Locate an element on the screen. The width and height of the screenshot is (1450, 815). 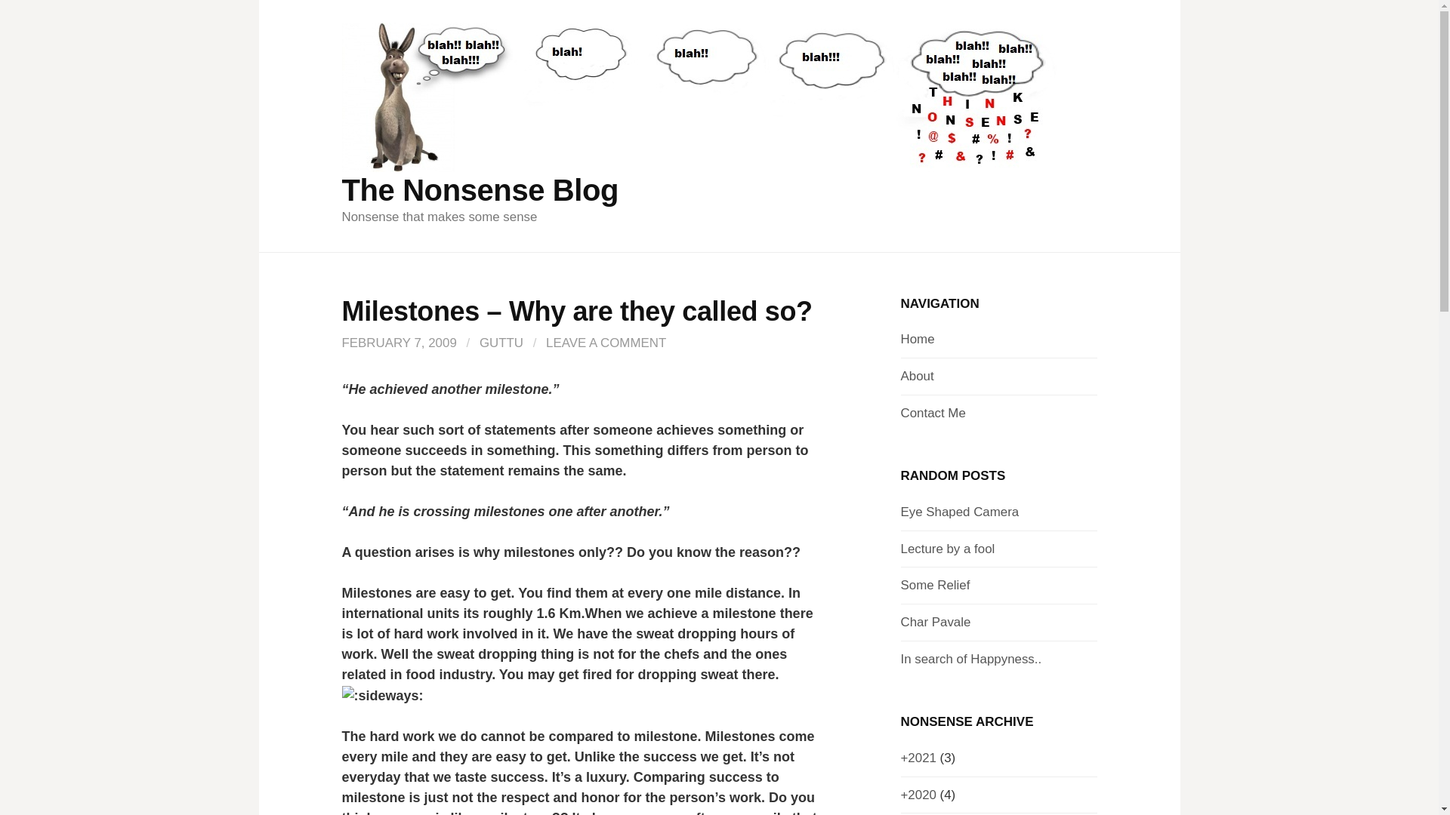
Home is located at coordinates (917, 339).